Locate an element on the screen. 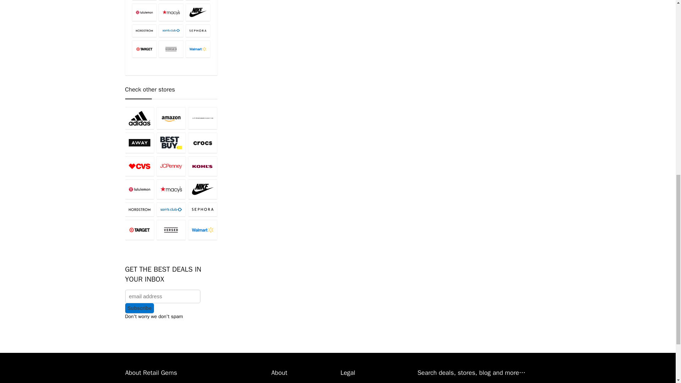 The width and height of the screenshot is (681, 383). View all post filed under Target is located at coordinates (144, 49).